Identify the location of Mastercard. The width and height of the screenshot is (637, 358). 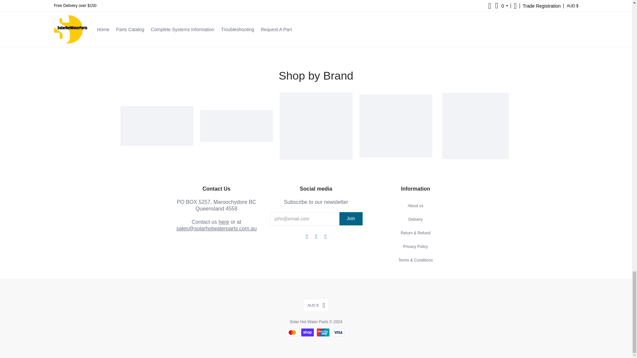
(292, 332).